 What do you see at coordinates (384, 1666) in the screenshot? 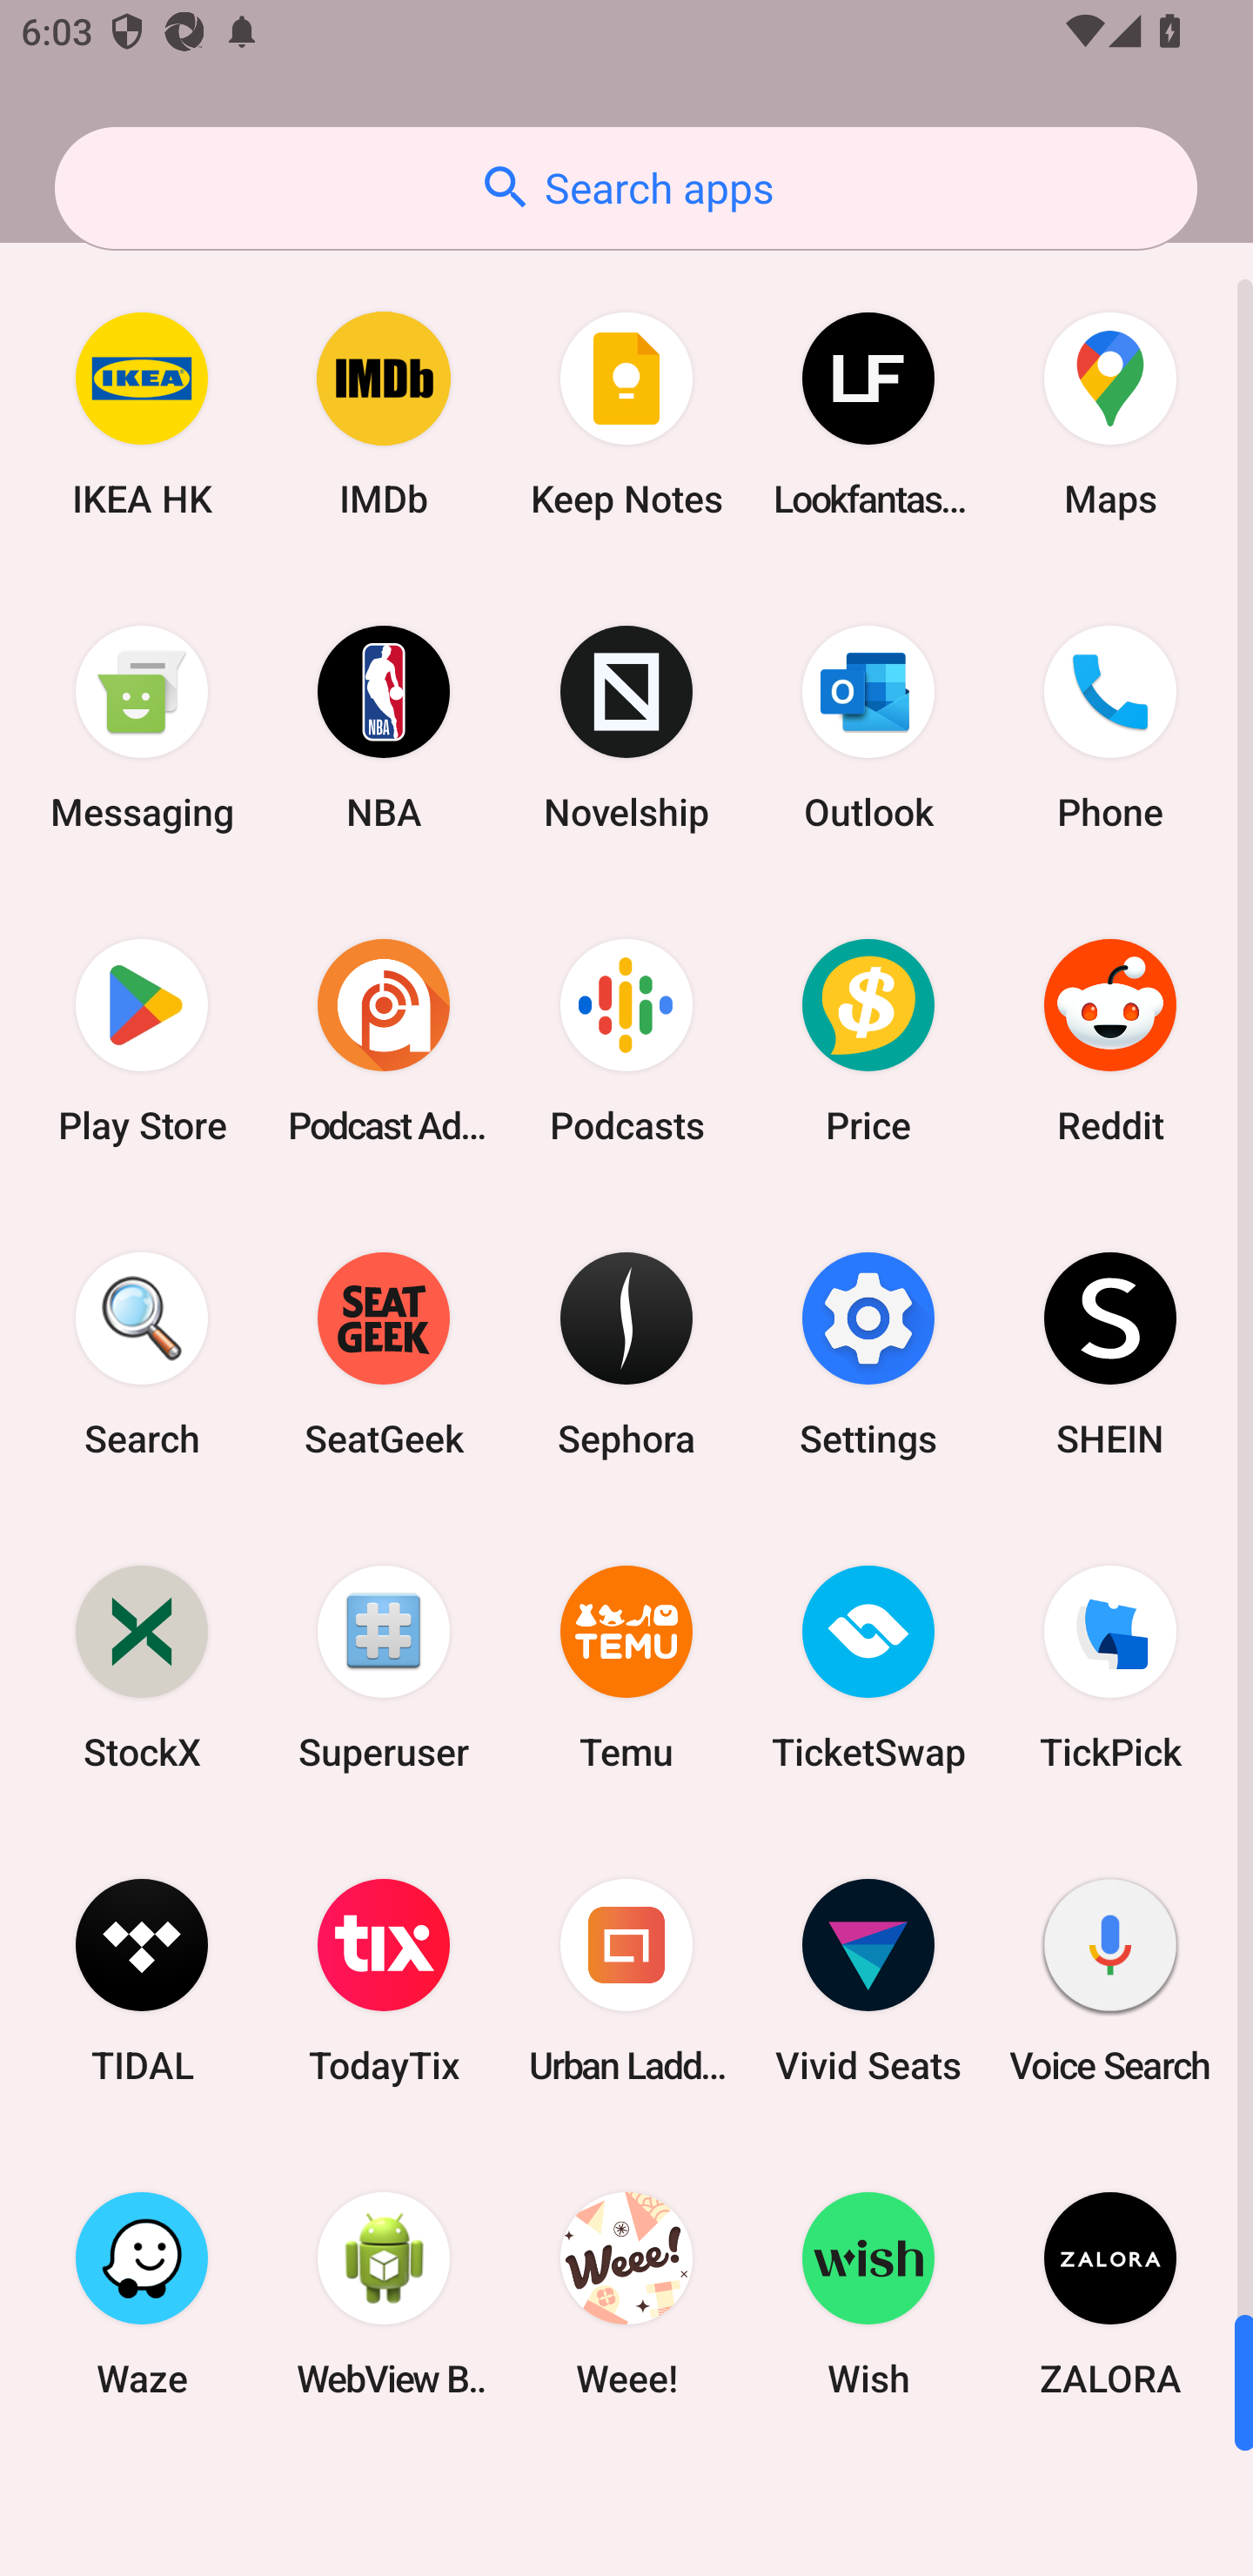
I see `Superuser` at bounding box center [384, 1666].